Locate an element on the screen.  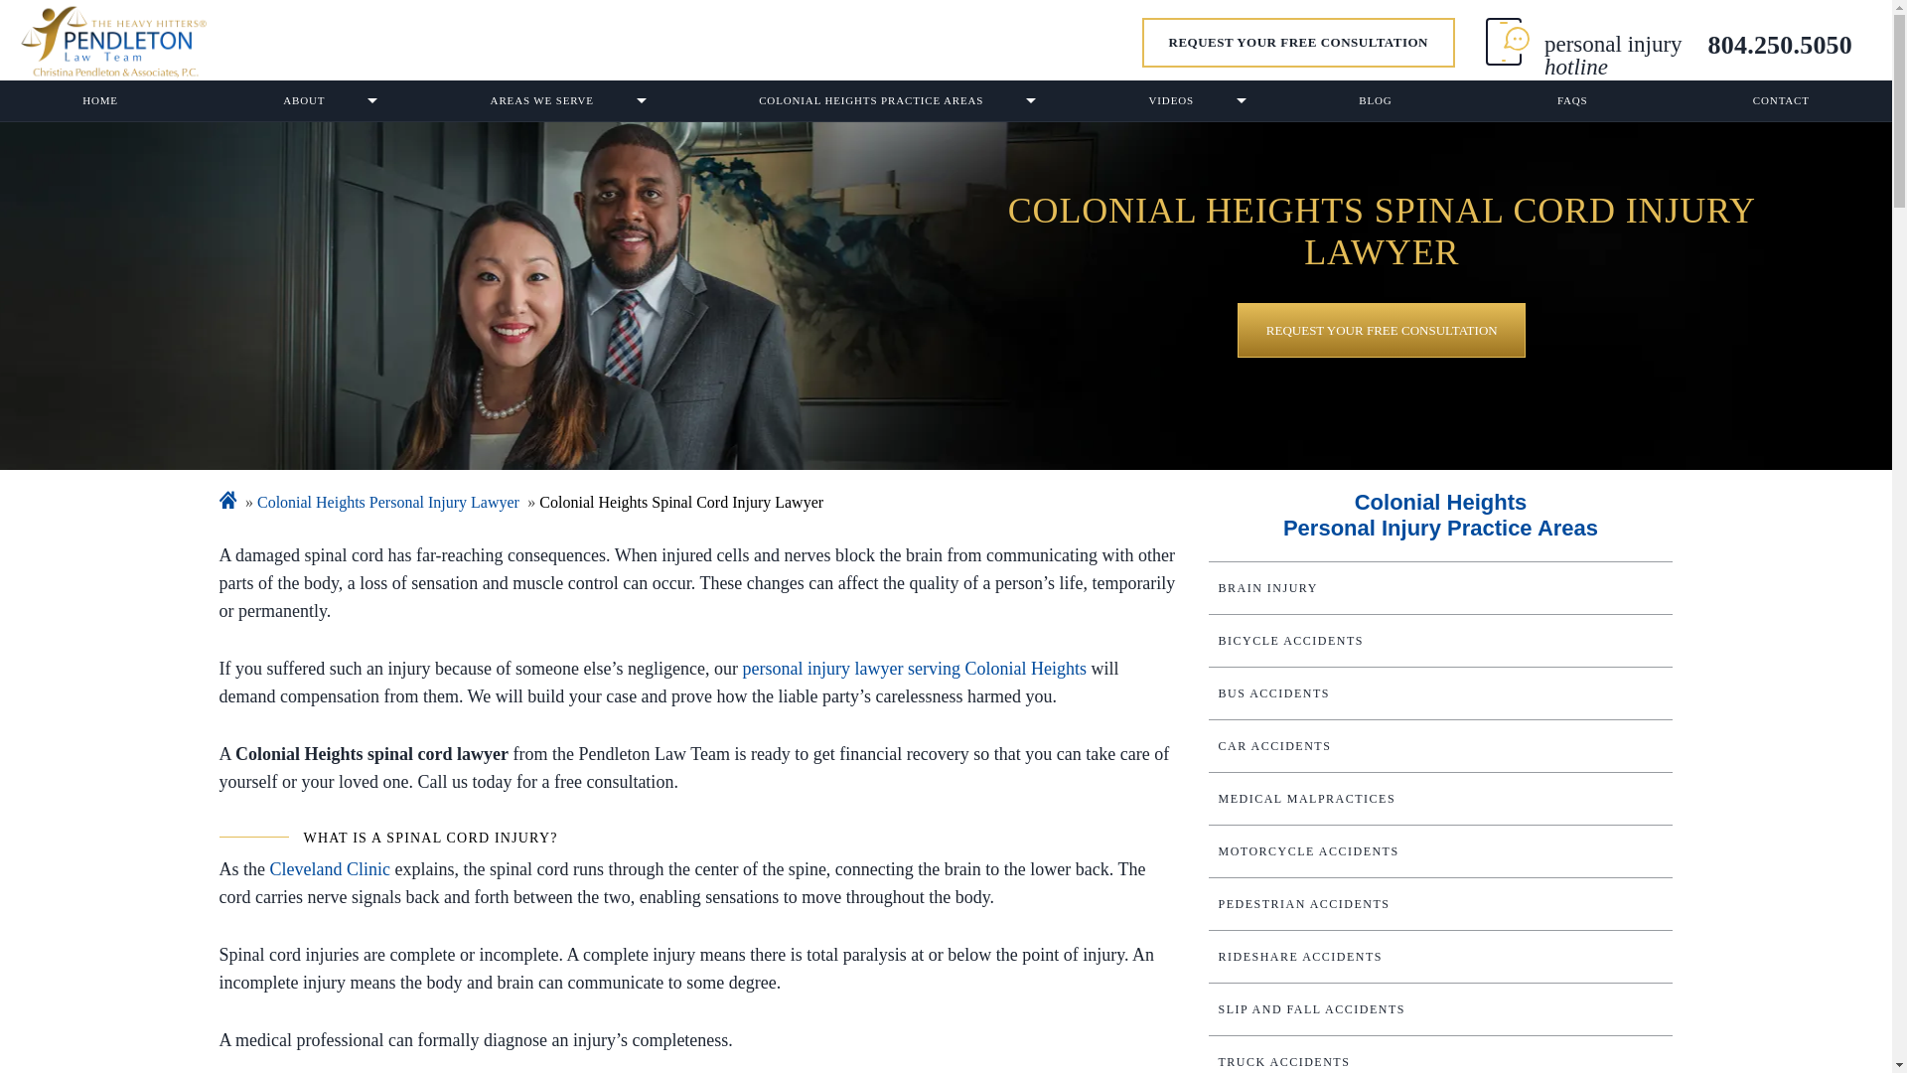
FAQS is located at coordinates (1571, 101).